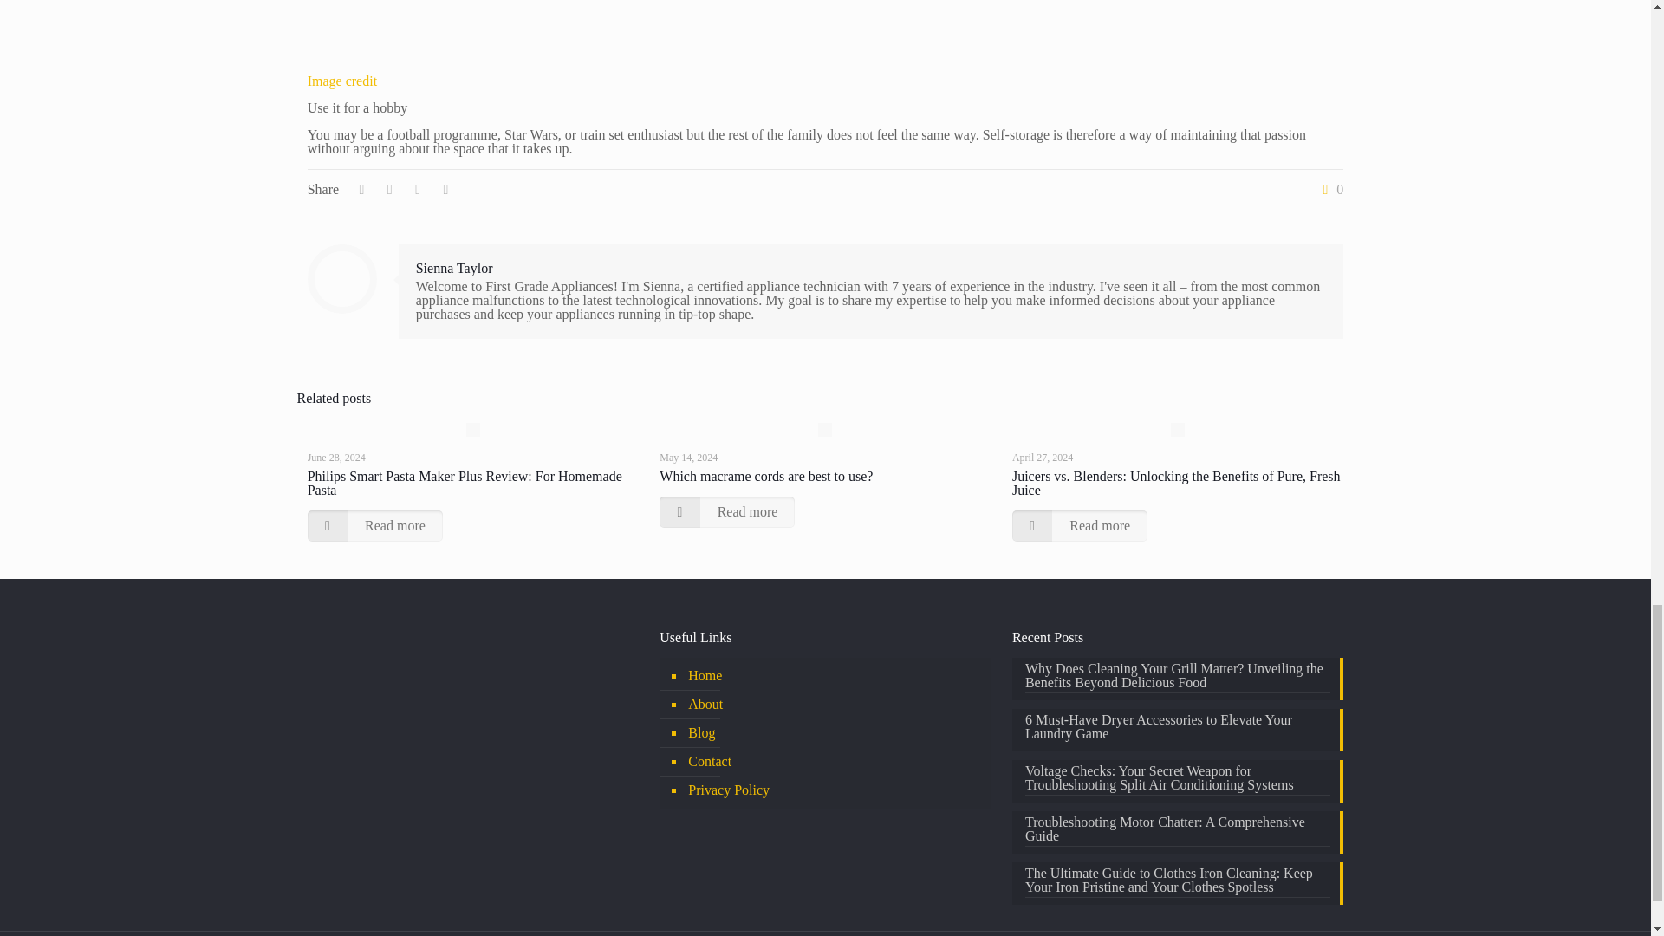 This screenshot has height=936, width=1664. I want to click on 0, so click(1329, 189).